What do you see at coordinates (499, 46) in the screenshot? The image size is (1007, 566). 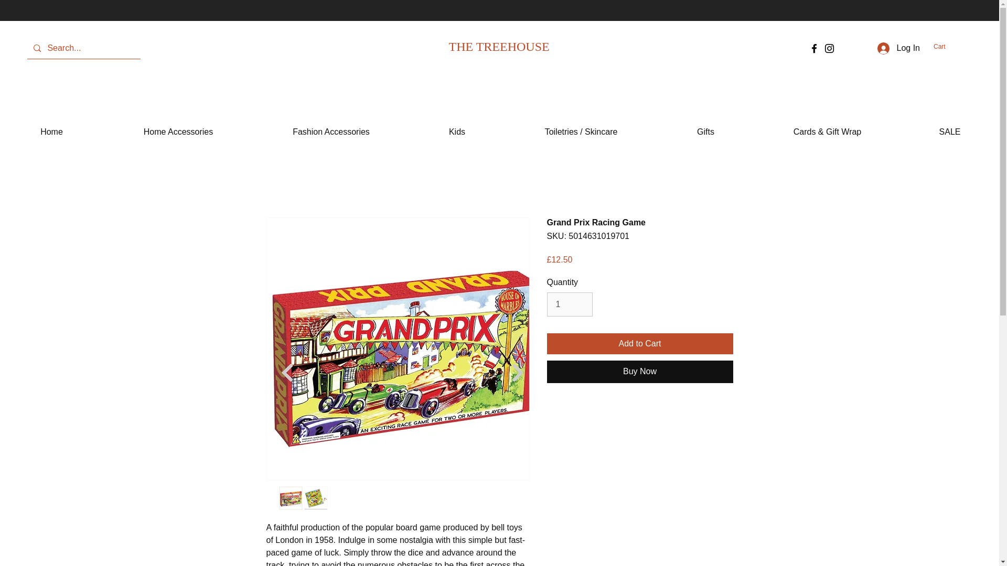 I see `THE TREEHOUSE` at bounding box center [499, 46].